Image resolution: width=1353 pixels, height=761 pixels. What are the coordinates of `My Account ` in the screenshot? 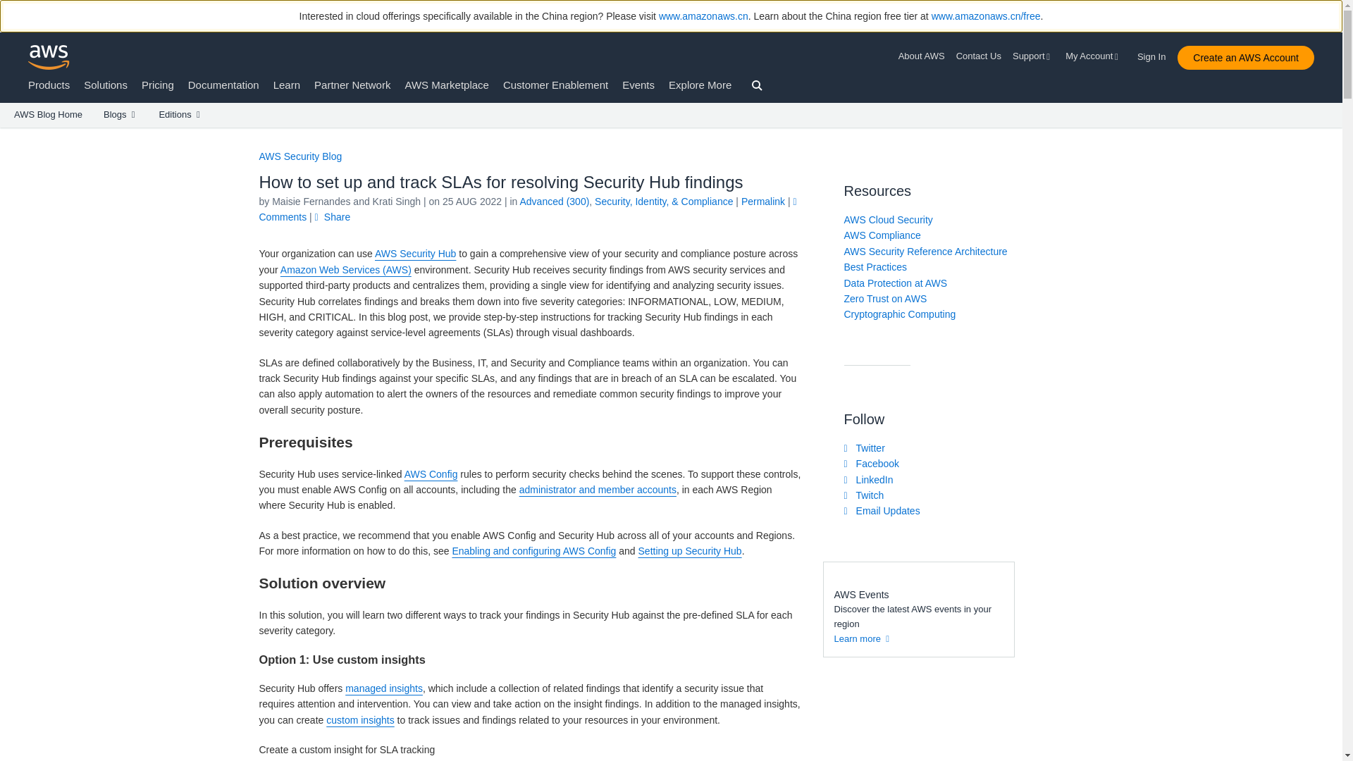 It's located at (1094, 56).